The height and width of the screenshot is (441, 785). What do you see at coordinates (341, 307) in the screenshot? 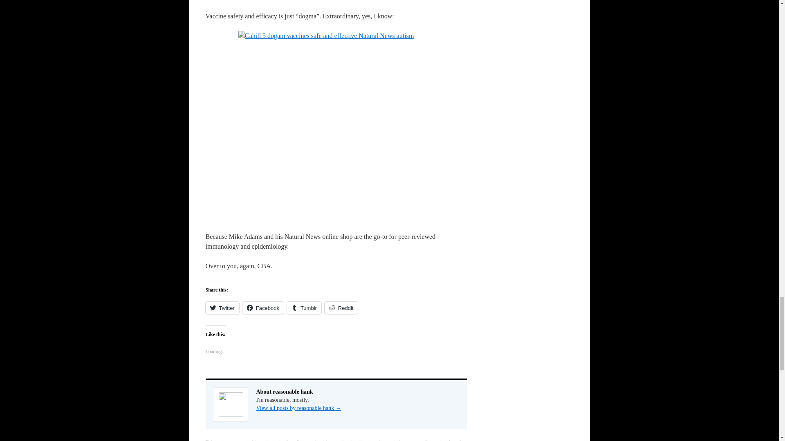
I see `Click to share on Reddit` at bounding box center [341, 307].